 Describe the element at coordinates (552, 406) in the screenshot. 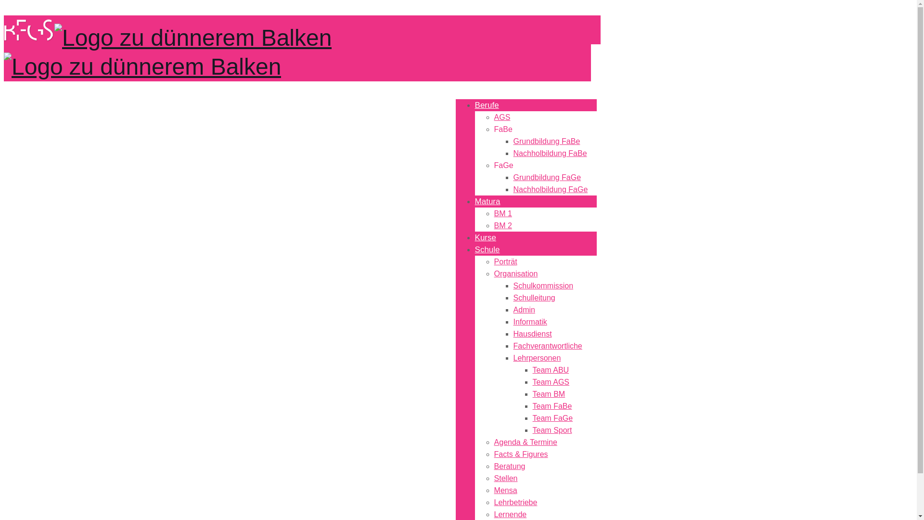

I see `Team FaBe` at that location.